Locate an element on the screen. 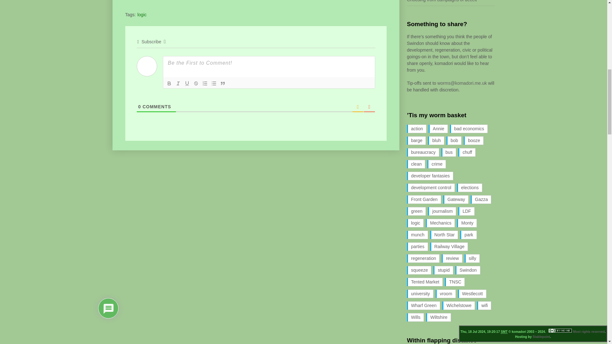  Italic is located at coordinates (178, 83).